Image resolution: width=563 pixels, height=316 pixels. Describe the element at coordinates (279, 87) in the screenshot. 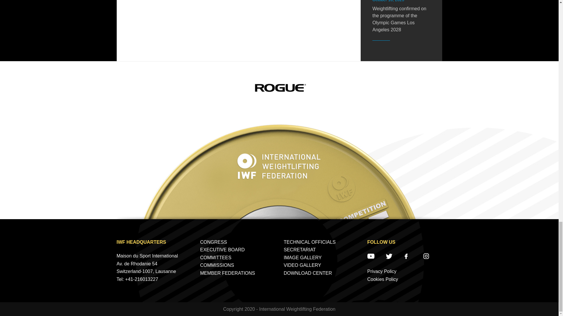

I see `Rogue Fitness` at that location.